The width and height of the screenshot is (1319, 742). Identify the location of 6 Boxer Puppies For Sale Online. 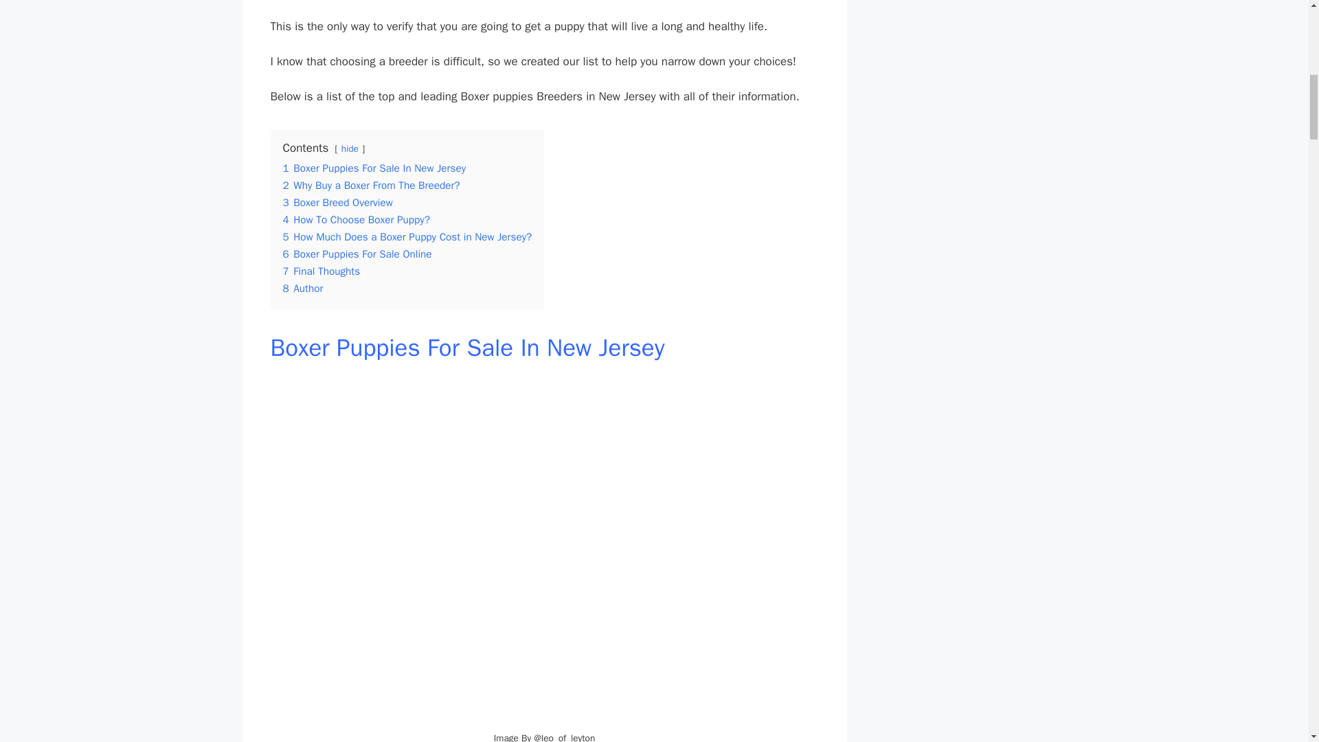
(357, 254).